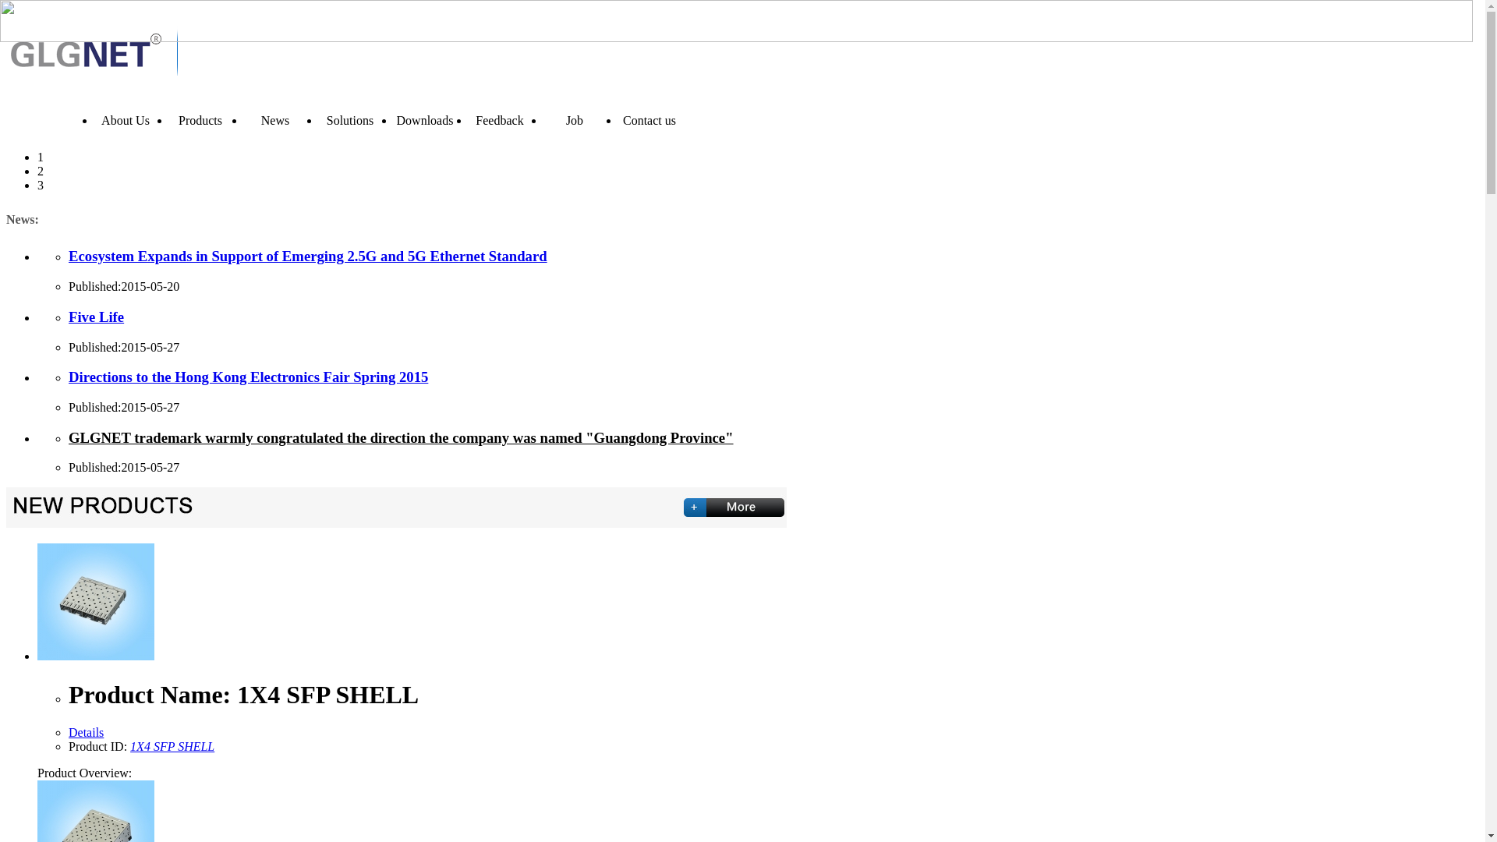  I want to click on News, so click(275, 121).